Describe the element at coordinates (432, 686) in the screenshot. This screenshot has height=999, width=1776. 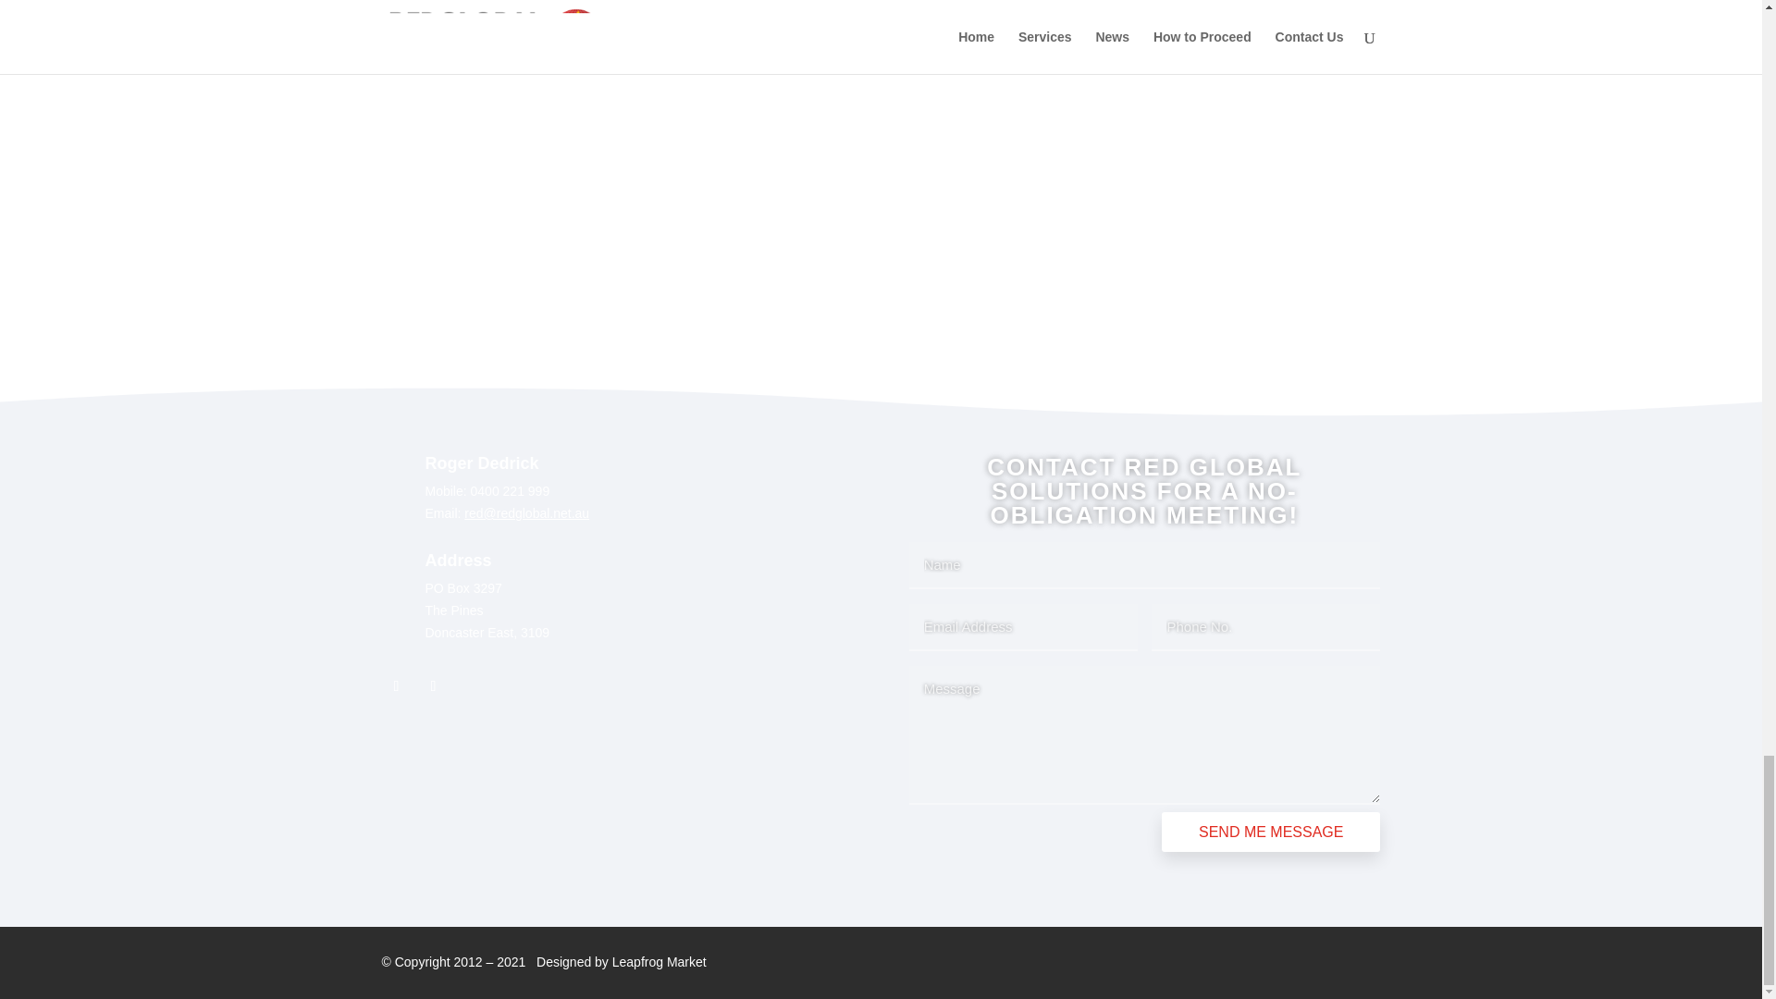
I see `Follow on LinkedIn` at that location.